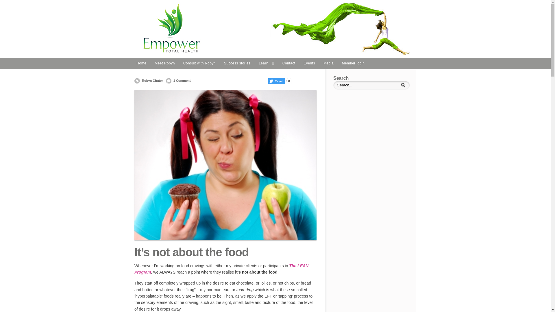 The image size is (555, 312). What do you see at coordinates (178, 81) in the screenshot?
I see `1 Comment` at bounding box center [178, 81].